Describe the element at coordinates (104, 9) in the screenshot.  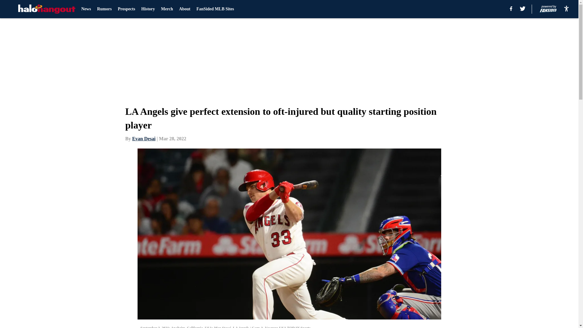
I see `Rumors` at that location.